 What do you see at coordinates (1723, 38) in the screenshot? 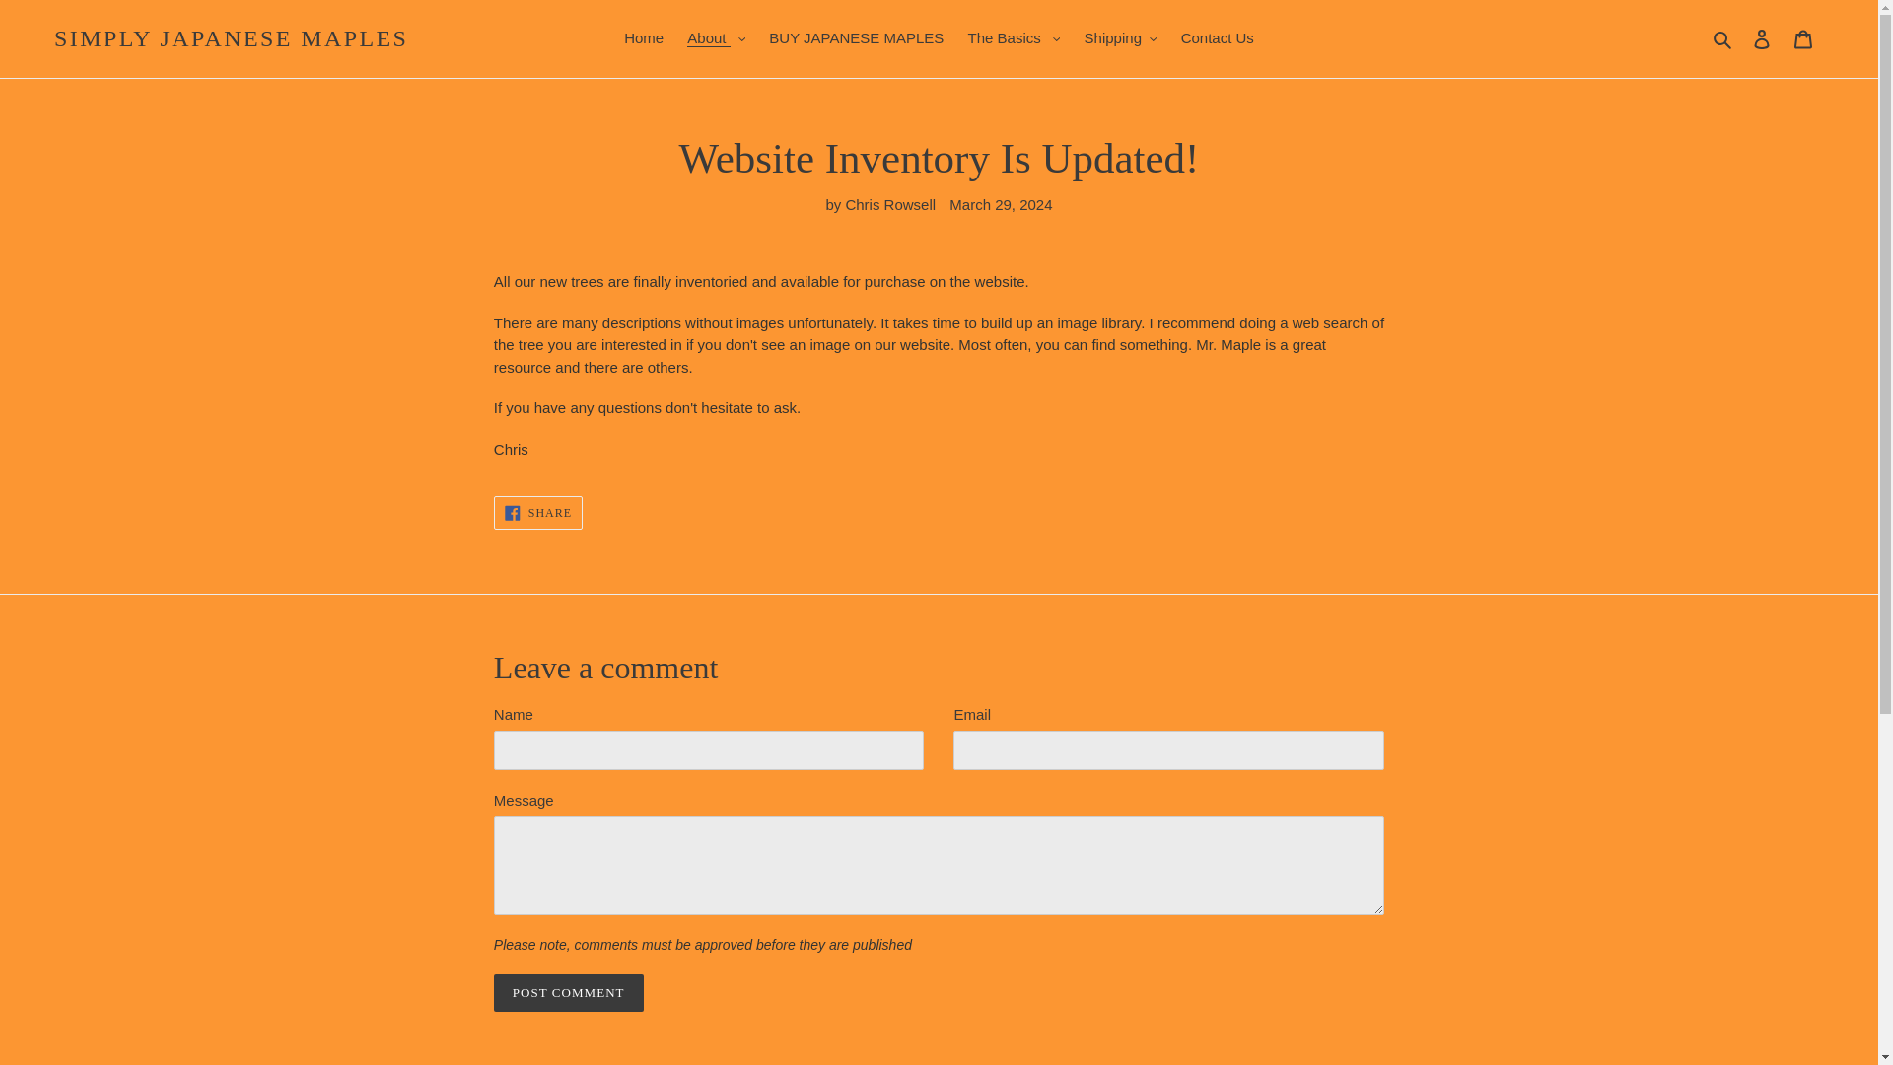
I see `Search` at bounding box center [1723, 38].